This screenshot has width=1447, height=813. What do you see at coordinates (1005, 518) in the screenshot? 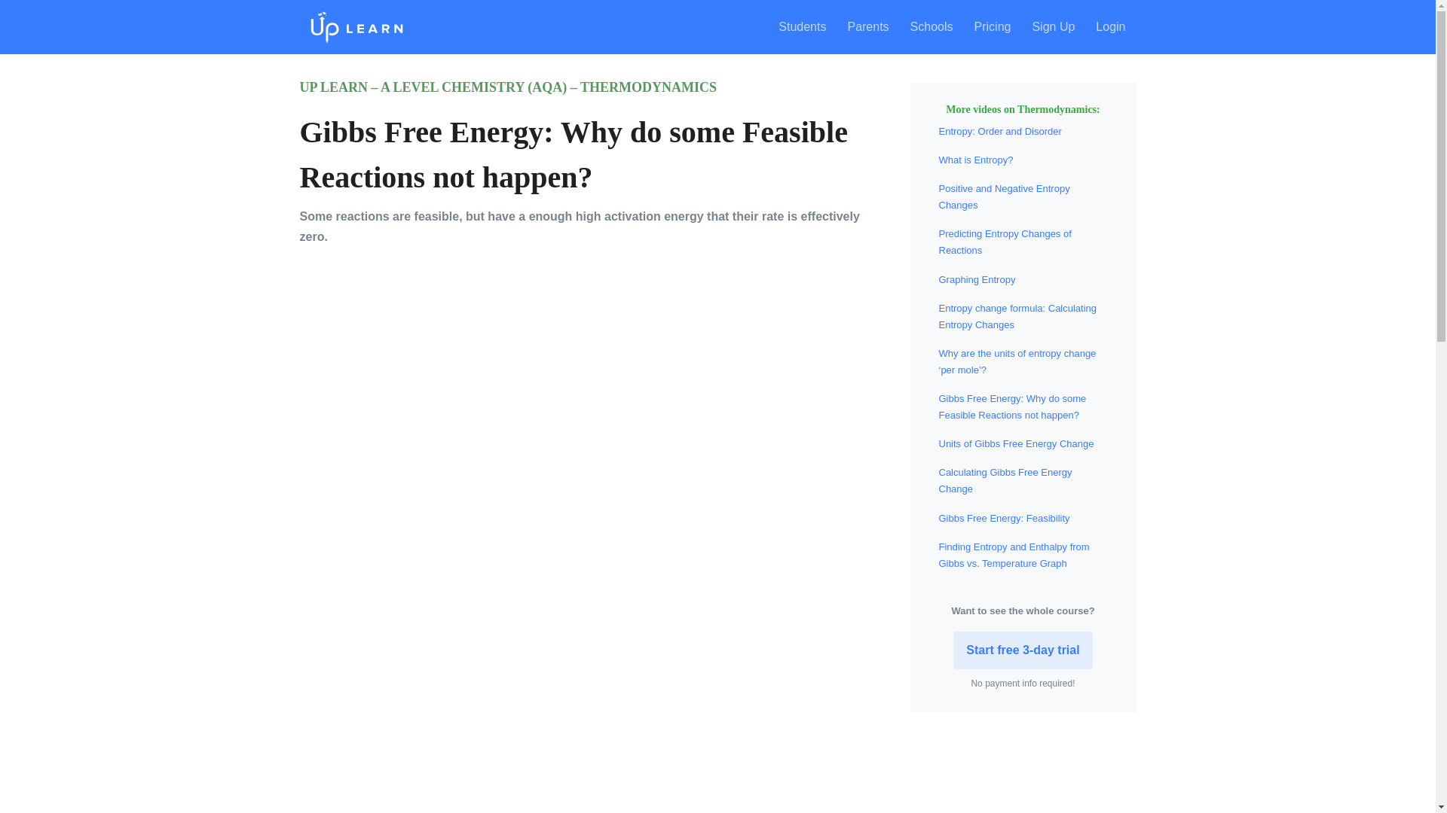
I see `Gibbs Free Energy: Feasibility` at bounding box center [1005, 518].